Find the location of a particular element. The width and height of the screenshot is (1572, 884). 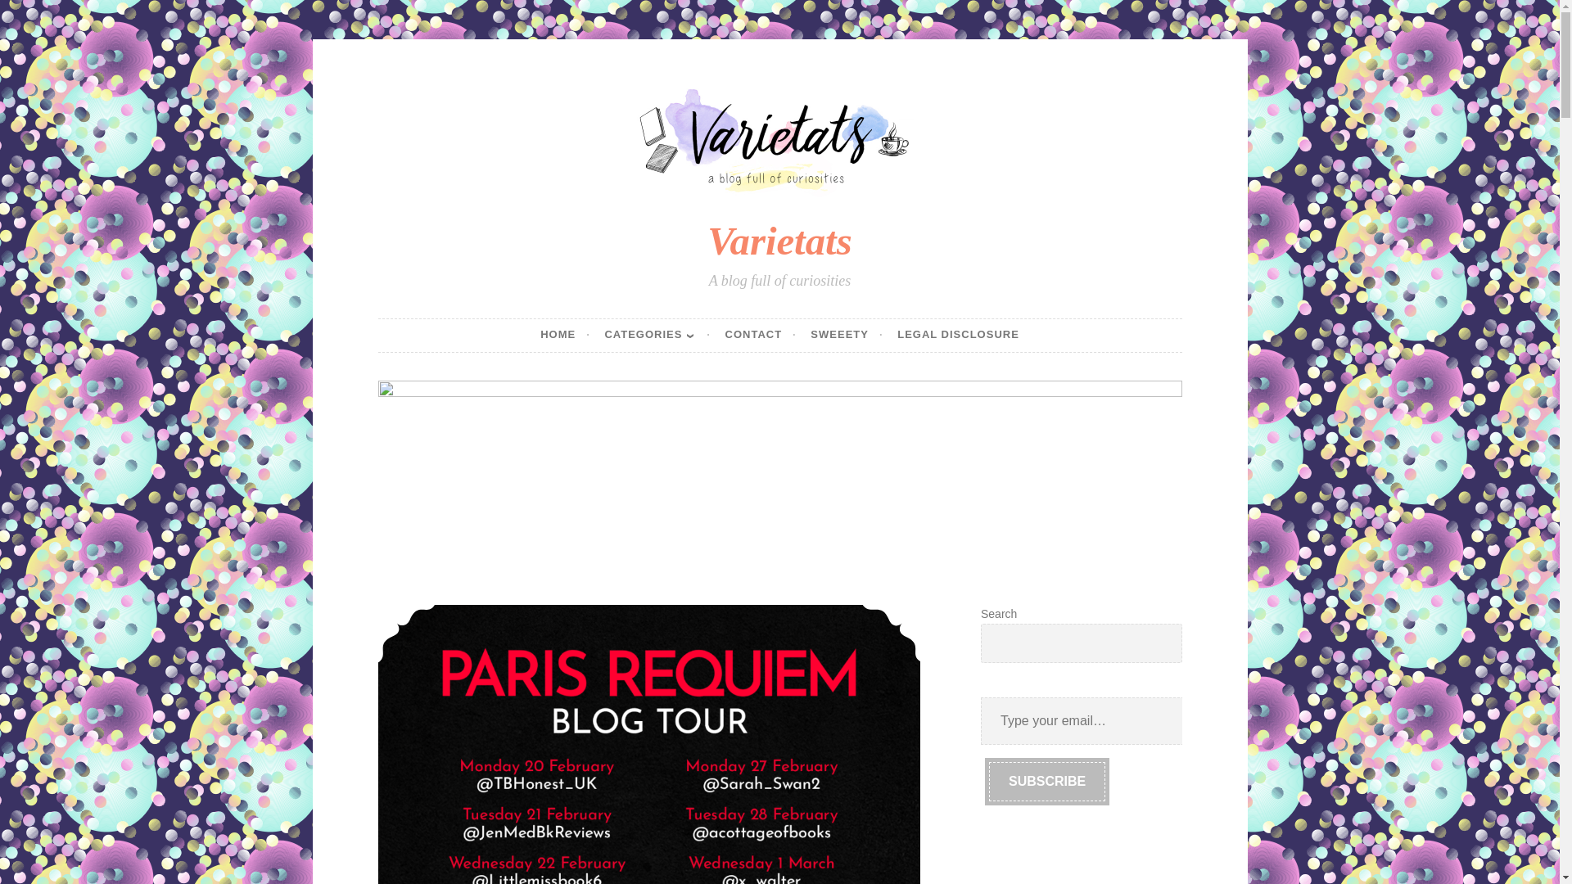

CONTACT is located at coordinates (761, 335).